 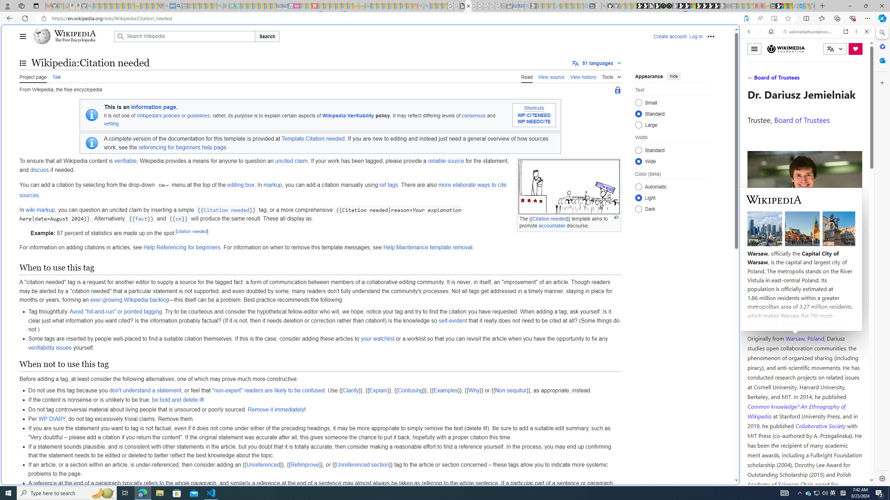 I want to click on don't understand a statement, so click(x=145, y=391).